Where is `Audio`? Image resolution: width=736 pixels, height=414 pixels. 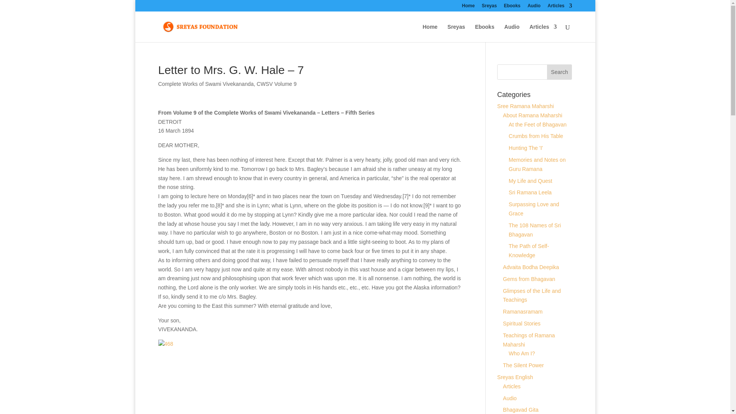
Audio is located at coordinates (534, 7).